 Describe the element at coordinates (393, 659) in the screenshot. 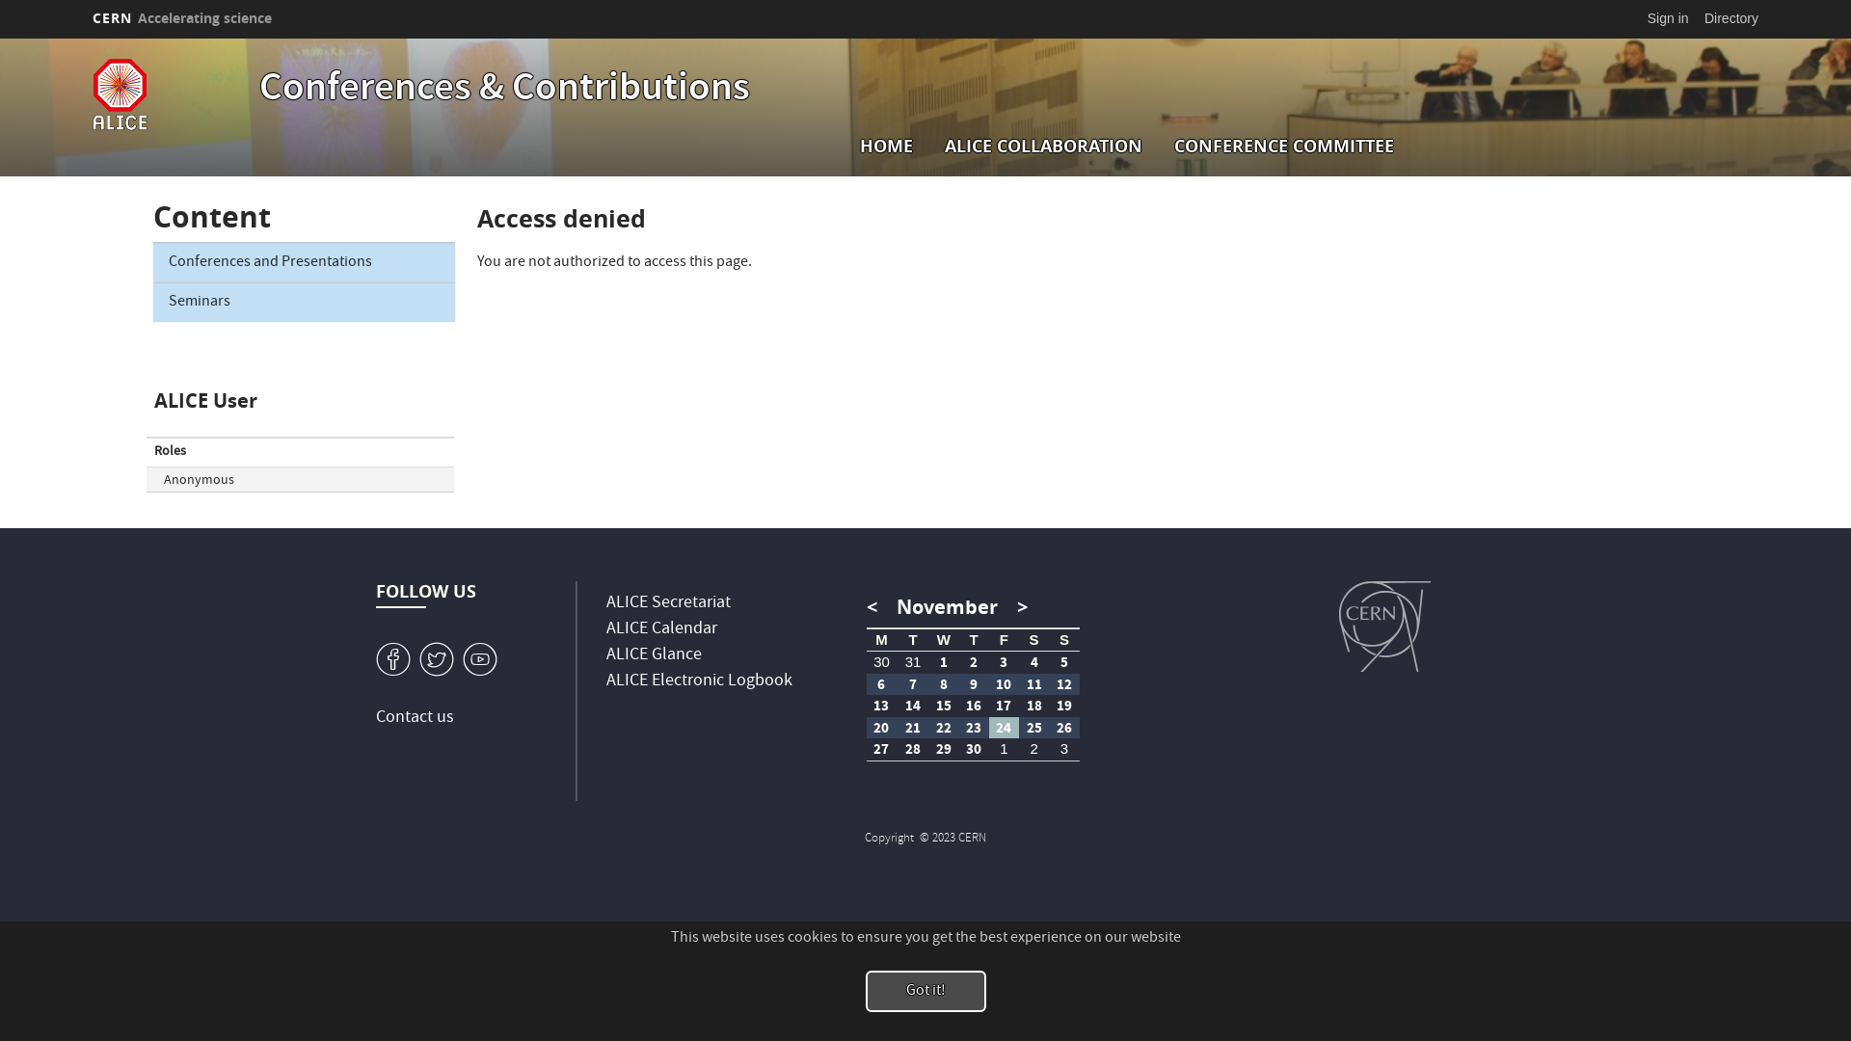

I see `v` at that location.